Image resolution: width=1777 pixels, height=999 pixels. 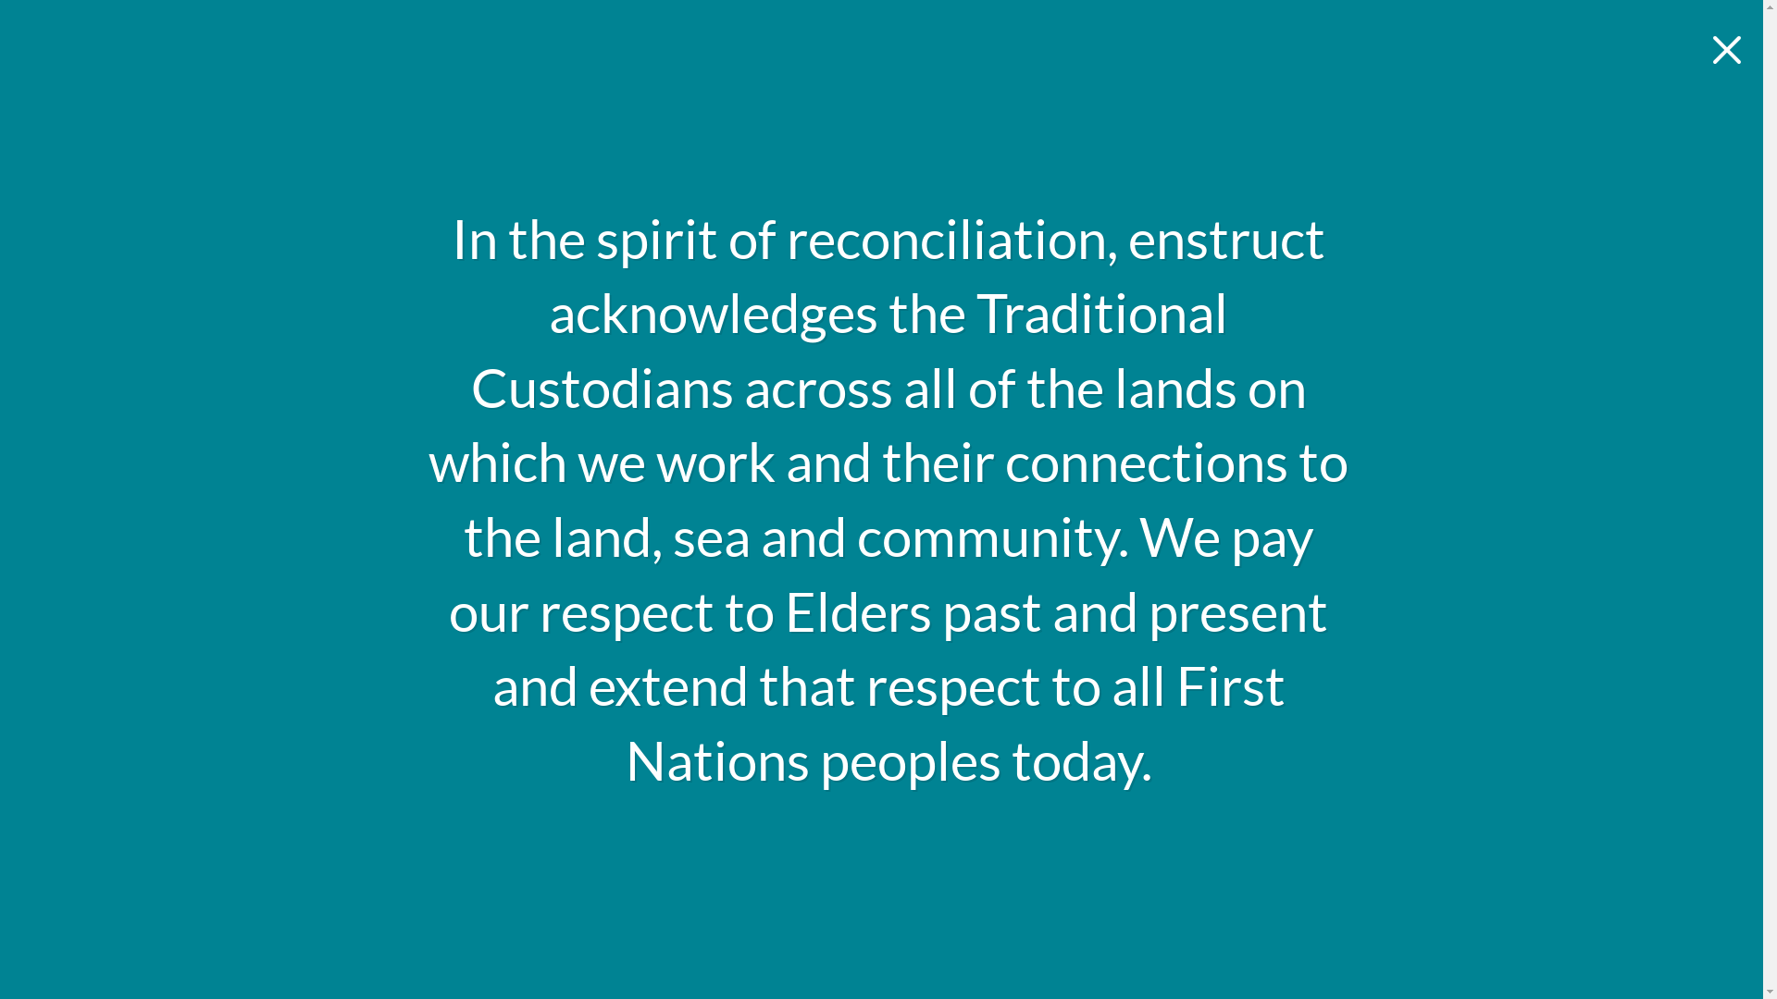 I want to click on Careers, so click(x=1109, y=103).